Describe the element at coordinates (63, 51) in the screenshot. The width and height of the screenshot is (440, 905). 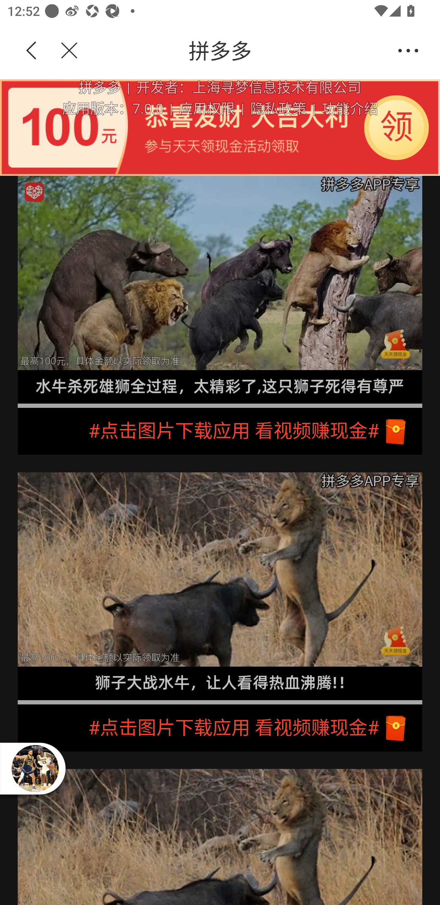
I see `` at that location.